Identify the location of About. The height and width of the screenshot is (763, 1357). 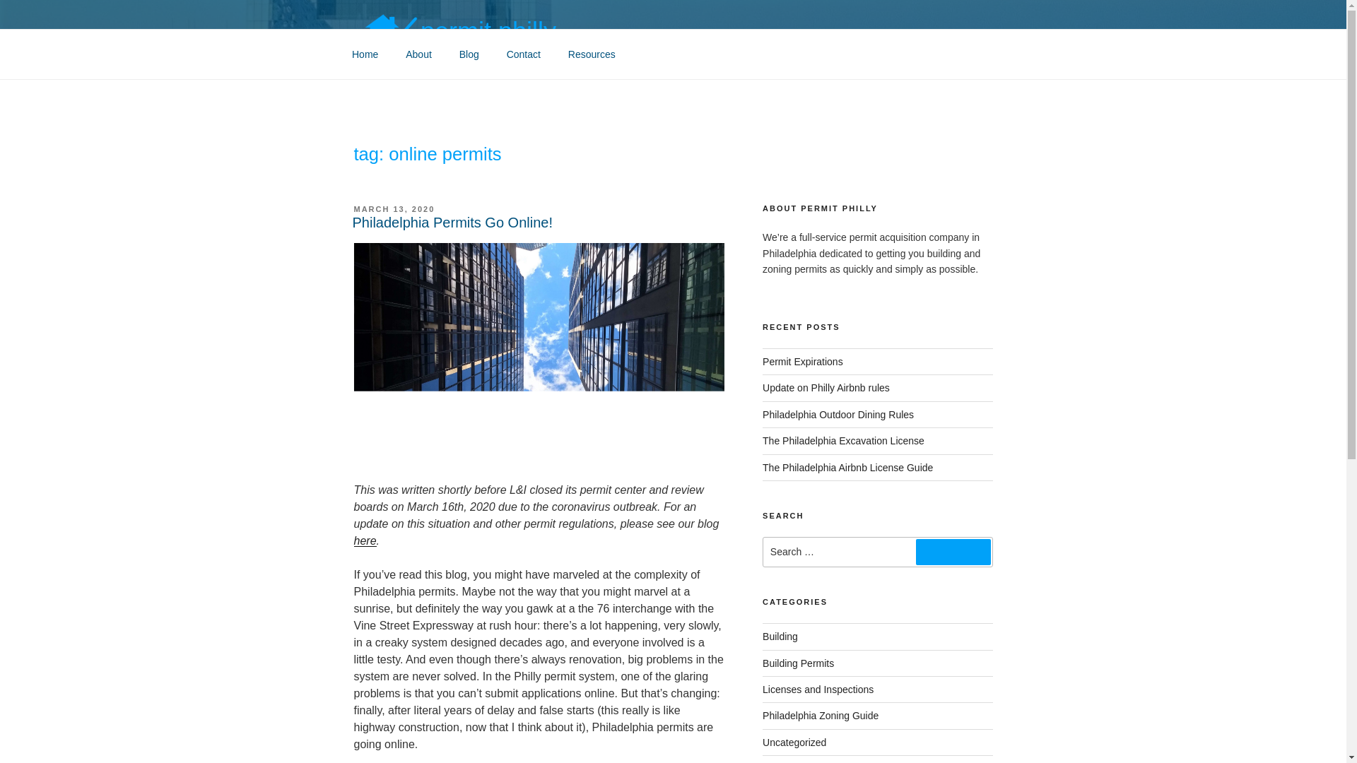
(418, 54).